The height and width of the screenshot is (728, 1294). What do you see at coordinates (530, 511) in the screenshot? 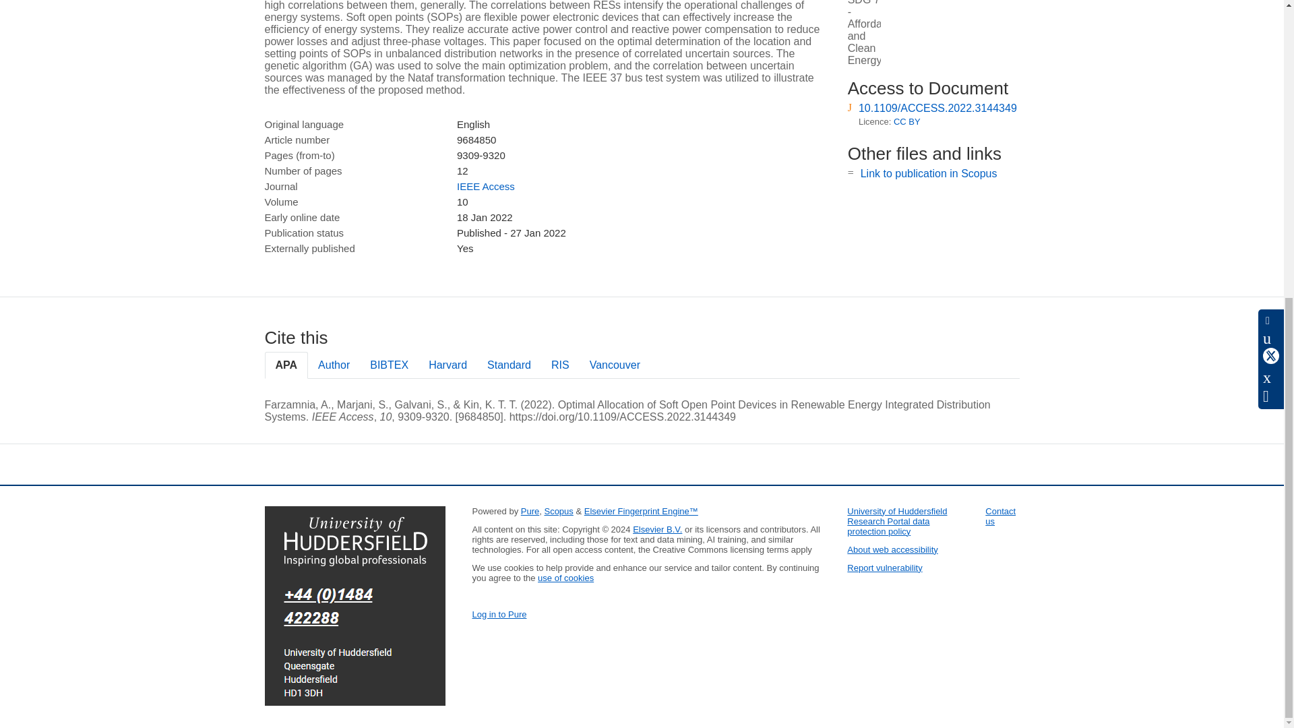
I see `Pure` at bounding box center [530, 511].